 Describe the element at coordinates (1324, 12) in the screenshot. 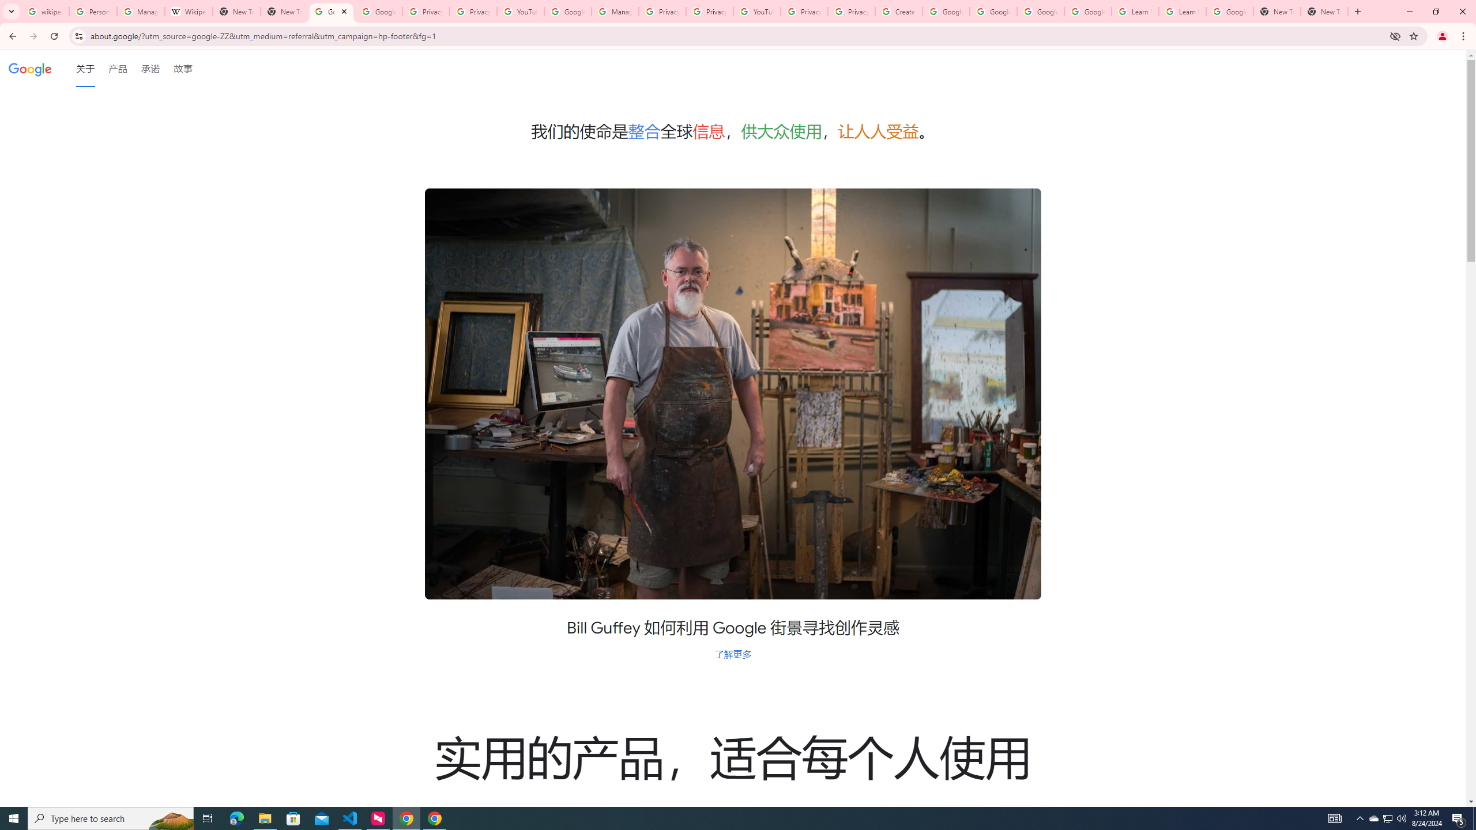

I see `New Tab` at that location.